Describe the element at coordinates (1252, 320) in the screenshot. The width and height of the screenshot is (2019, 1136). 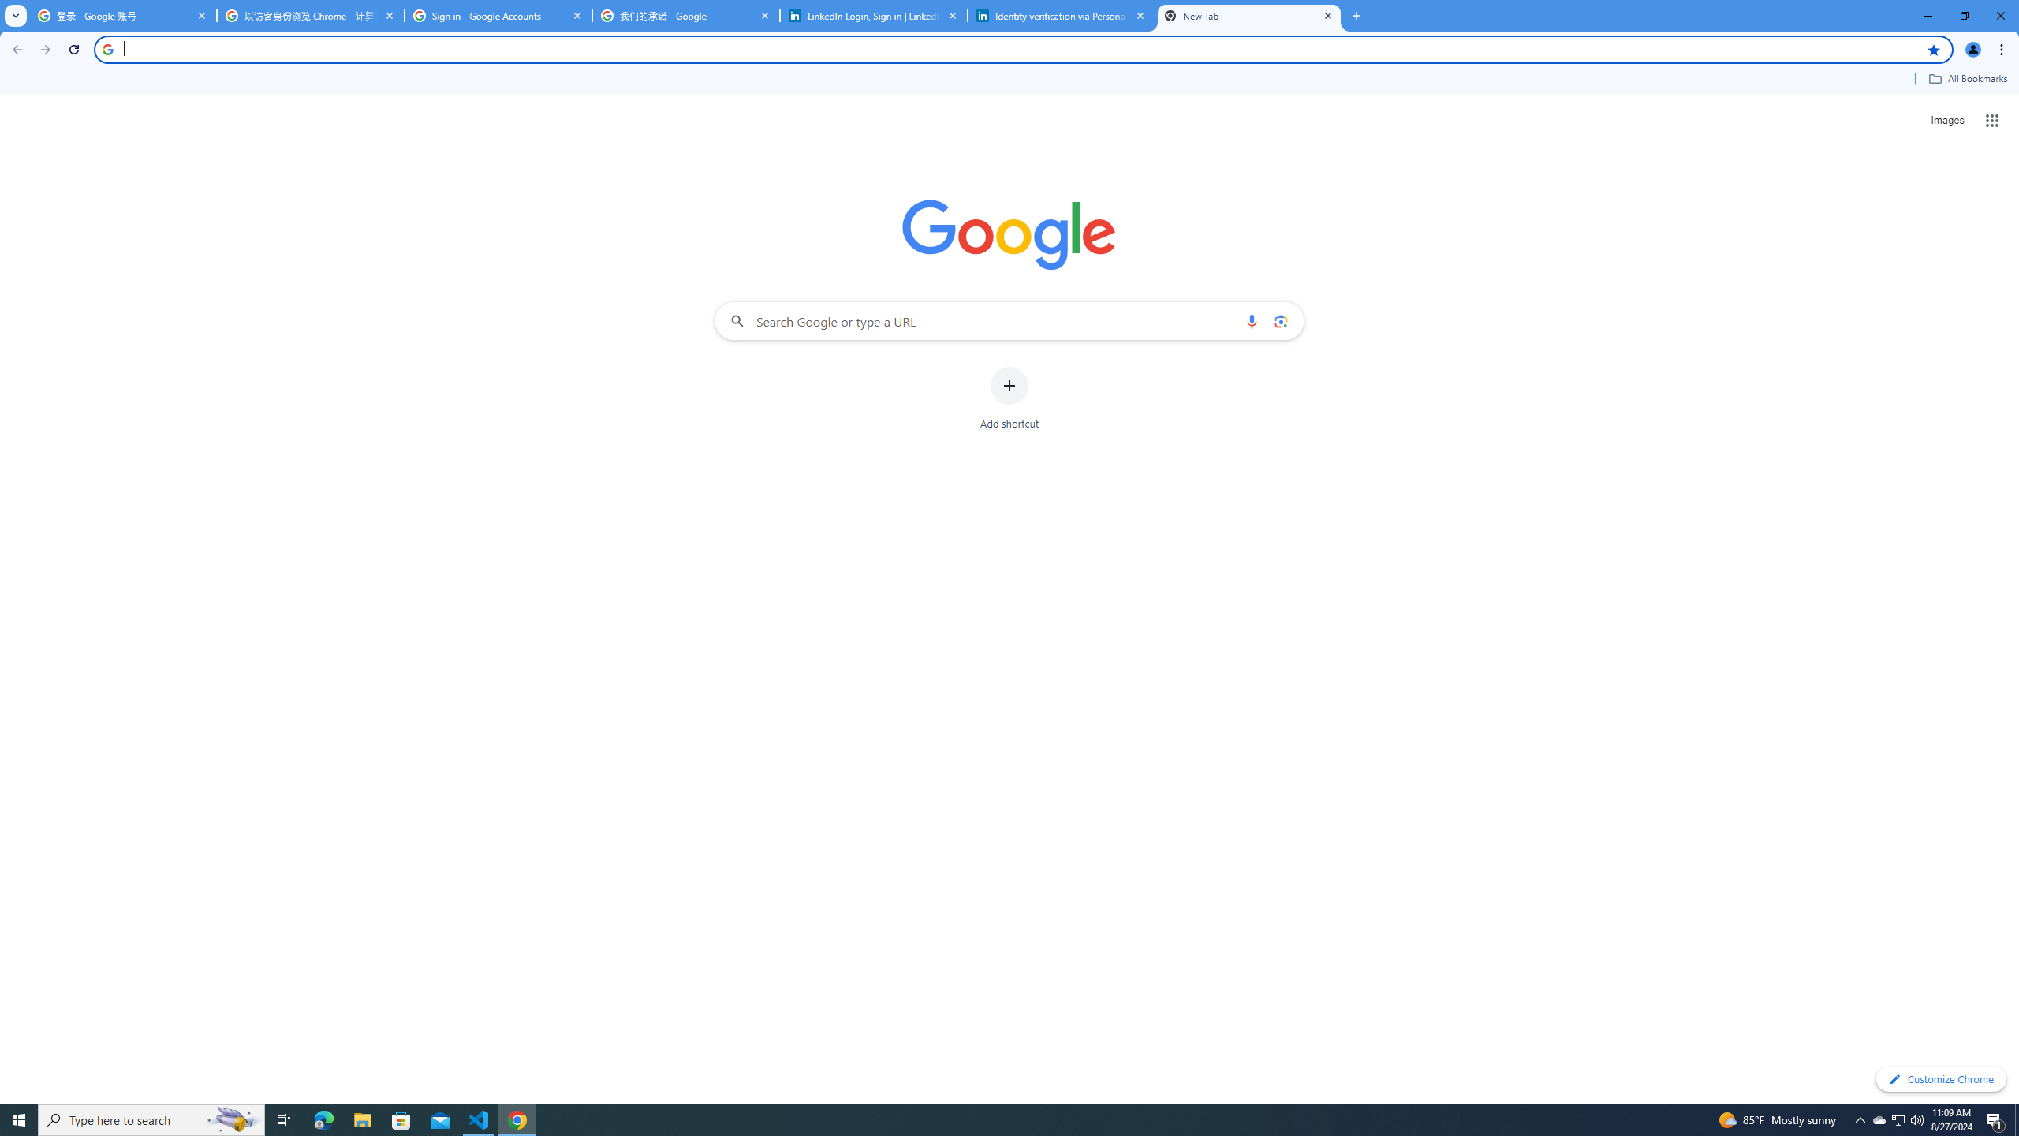
I see `Search by voice` at that location.